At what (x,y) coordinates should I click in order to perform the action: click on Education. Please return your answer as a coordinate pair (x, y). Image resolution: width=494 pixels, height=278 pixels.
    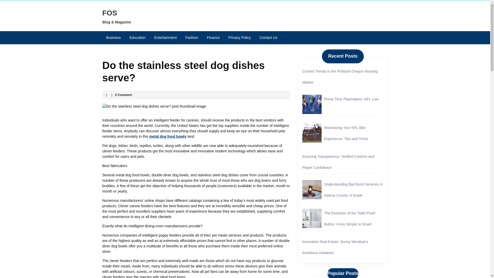
    Looking at the image, I should click on (137, 38).